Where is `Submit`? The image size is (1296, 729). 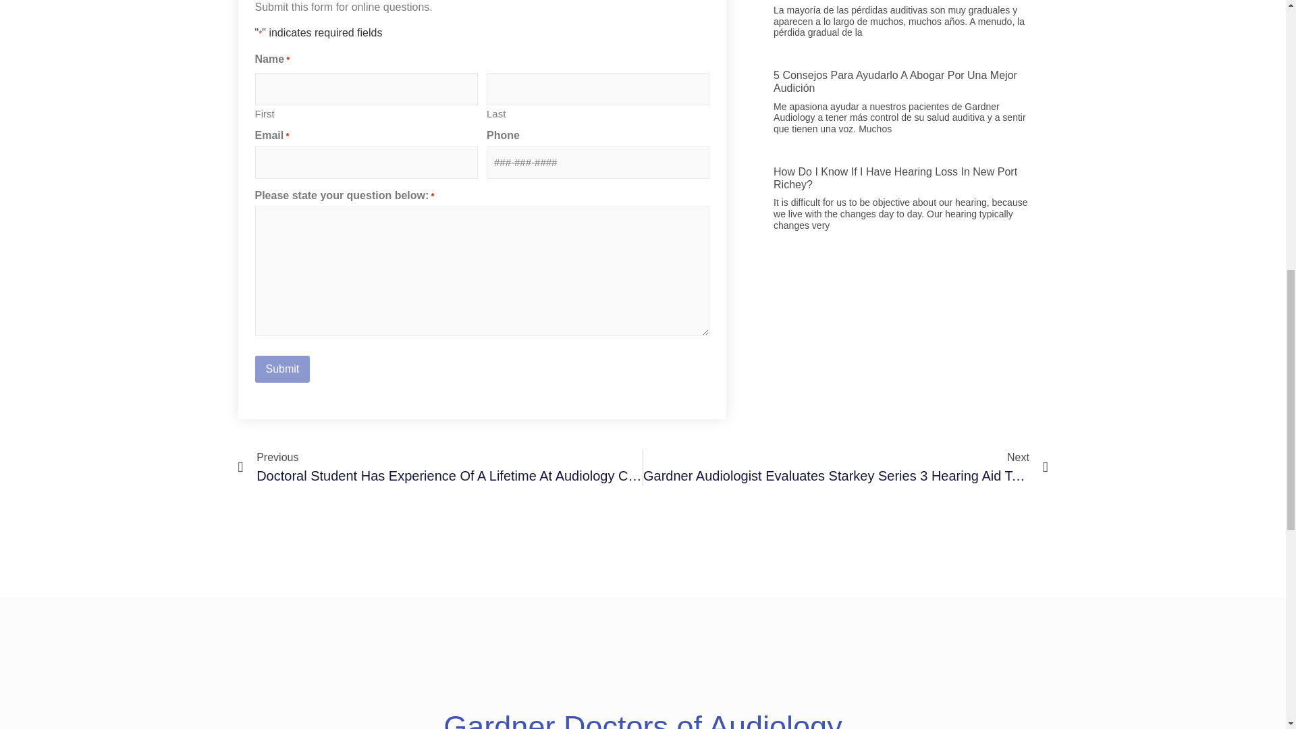
Submit is located at coordinates (283, 369).